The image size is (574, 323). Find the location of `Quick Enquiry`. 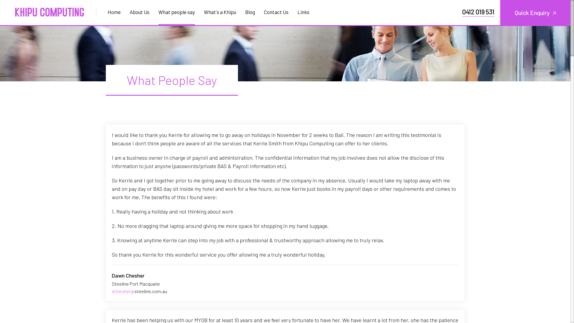

Quick Enquiry is located at coordinates (535, 13).